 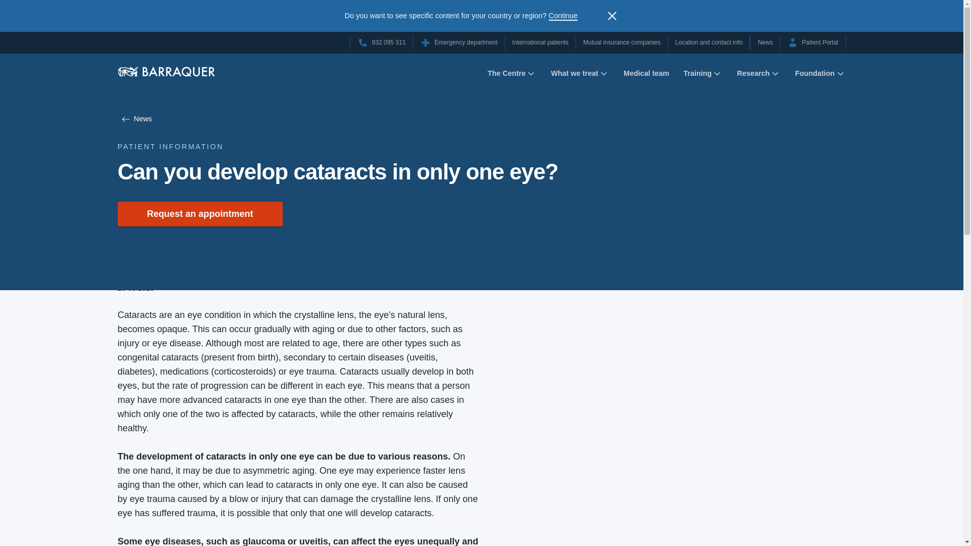 I want to click on Location and contact info, so click(x=709, y=42).